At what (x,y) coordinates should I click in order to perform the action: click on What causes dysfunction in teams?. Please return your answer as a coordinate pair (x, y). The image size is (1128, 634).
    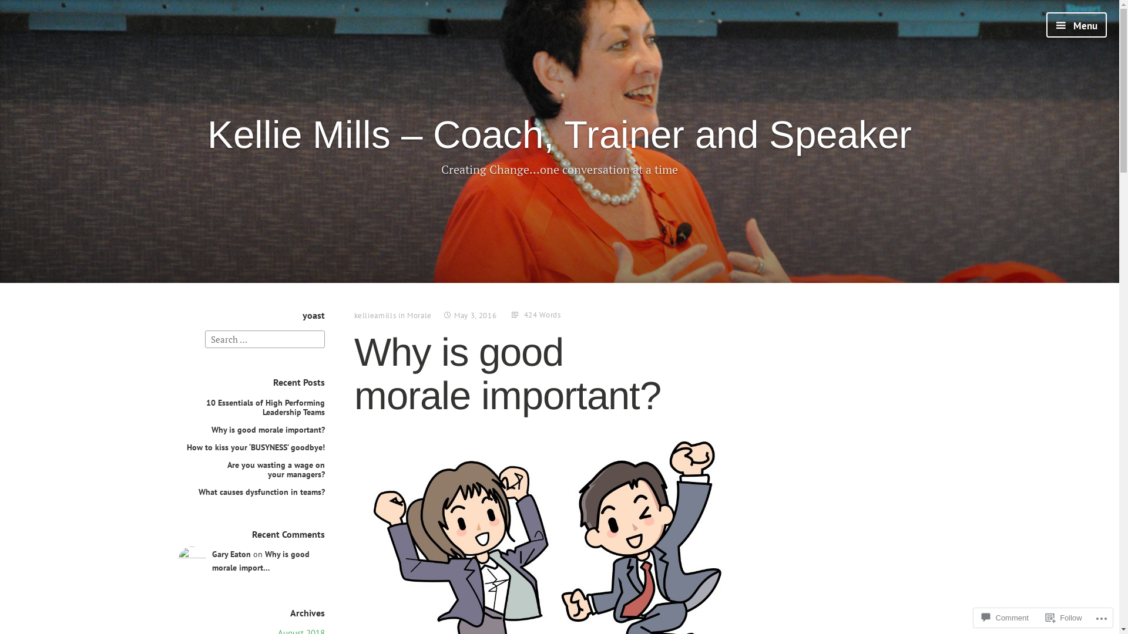
    Looking at the image, I should click on (262, 492).